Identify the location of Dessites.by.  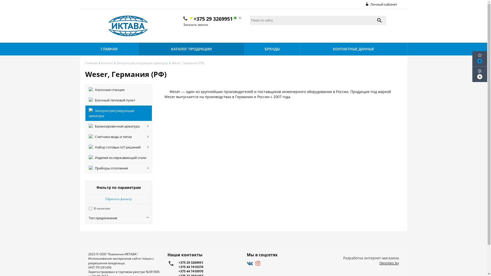
(389, 263).